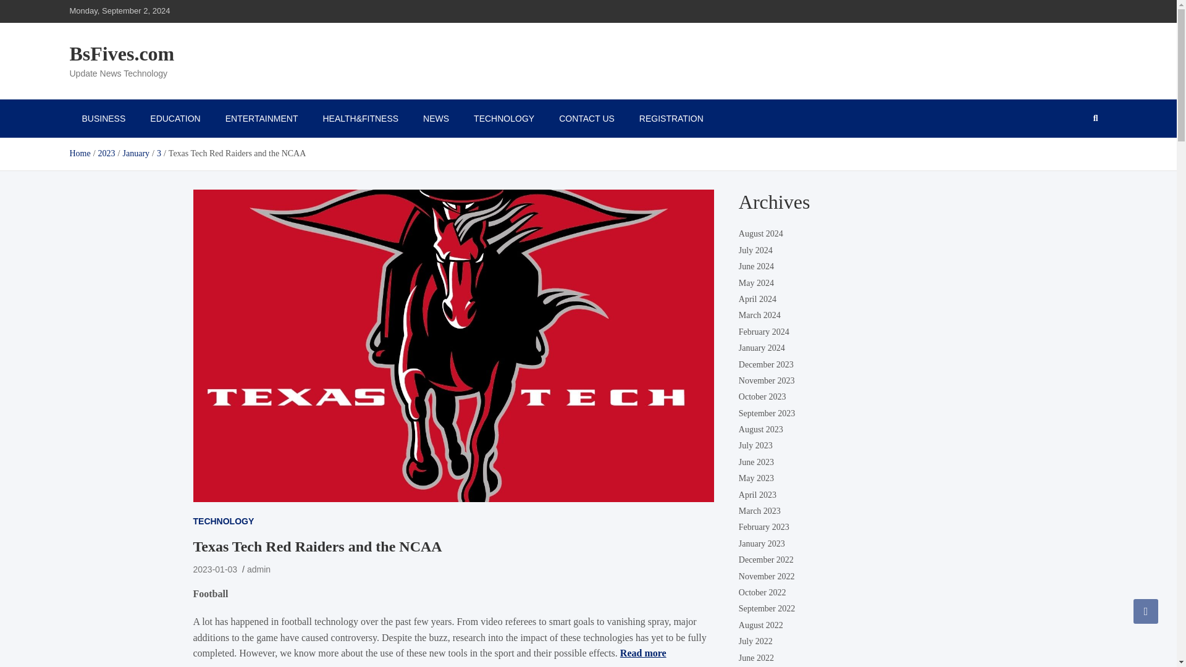 This screenshot has height=667, width=1186. What do you see at coordinates (756, 266) in the screenshot?
I see `June 2024` at bounding box center [756, 266].